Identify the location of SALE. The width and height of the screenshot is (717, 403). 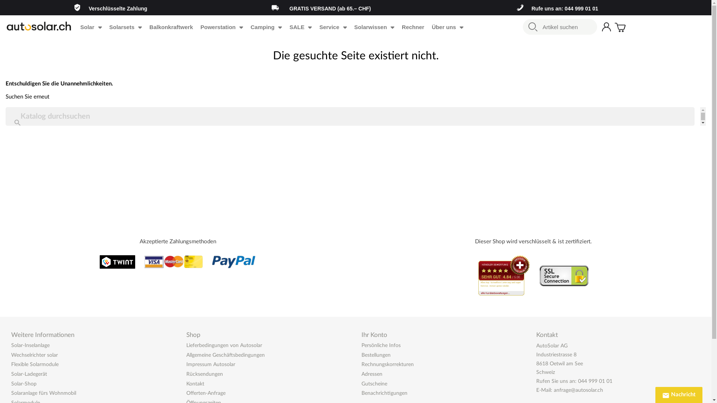
(301, 27).